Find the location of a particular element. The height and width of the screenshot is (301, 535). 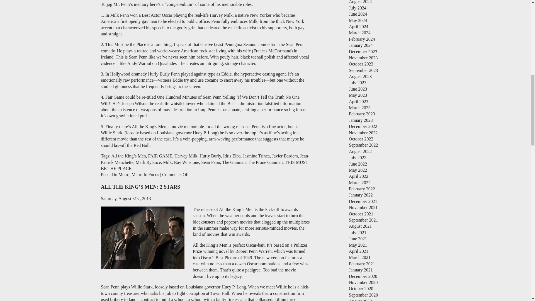

Ray Winstone is located at coordinates (186, 162).